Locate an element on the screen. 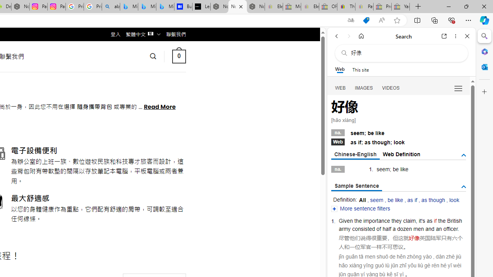 The width and height of the screenshot is (493, 277). This site has coupons! Shopping in Microsoft Edge is located at coordinates (366, 20).